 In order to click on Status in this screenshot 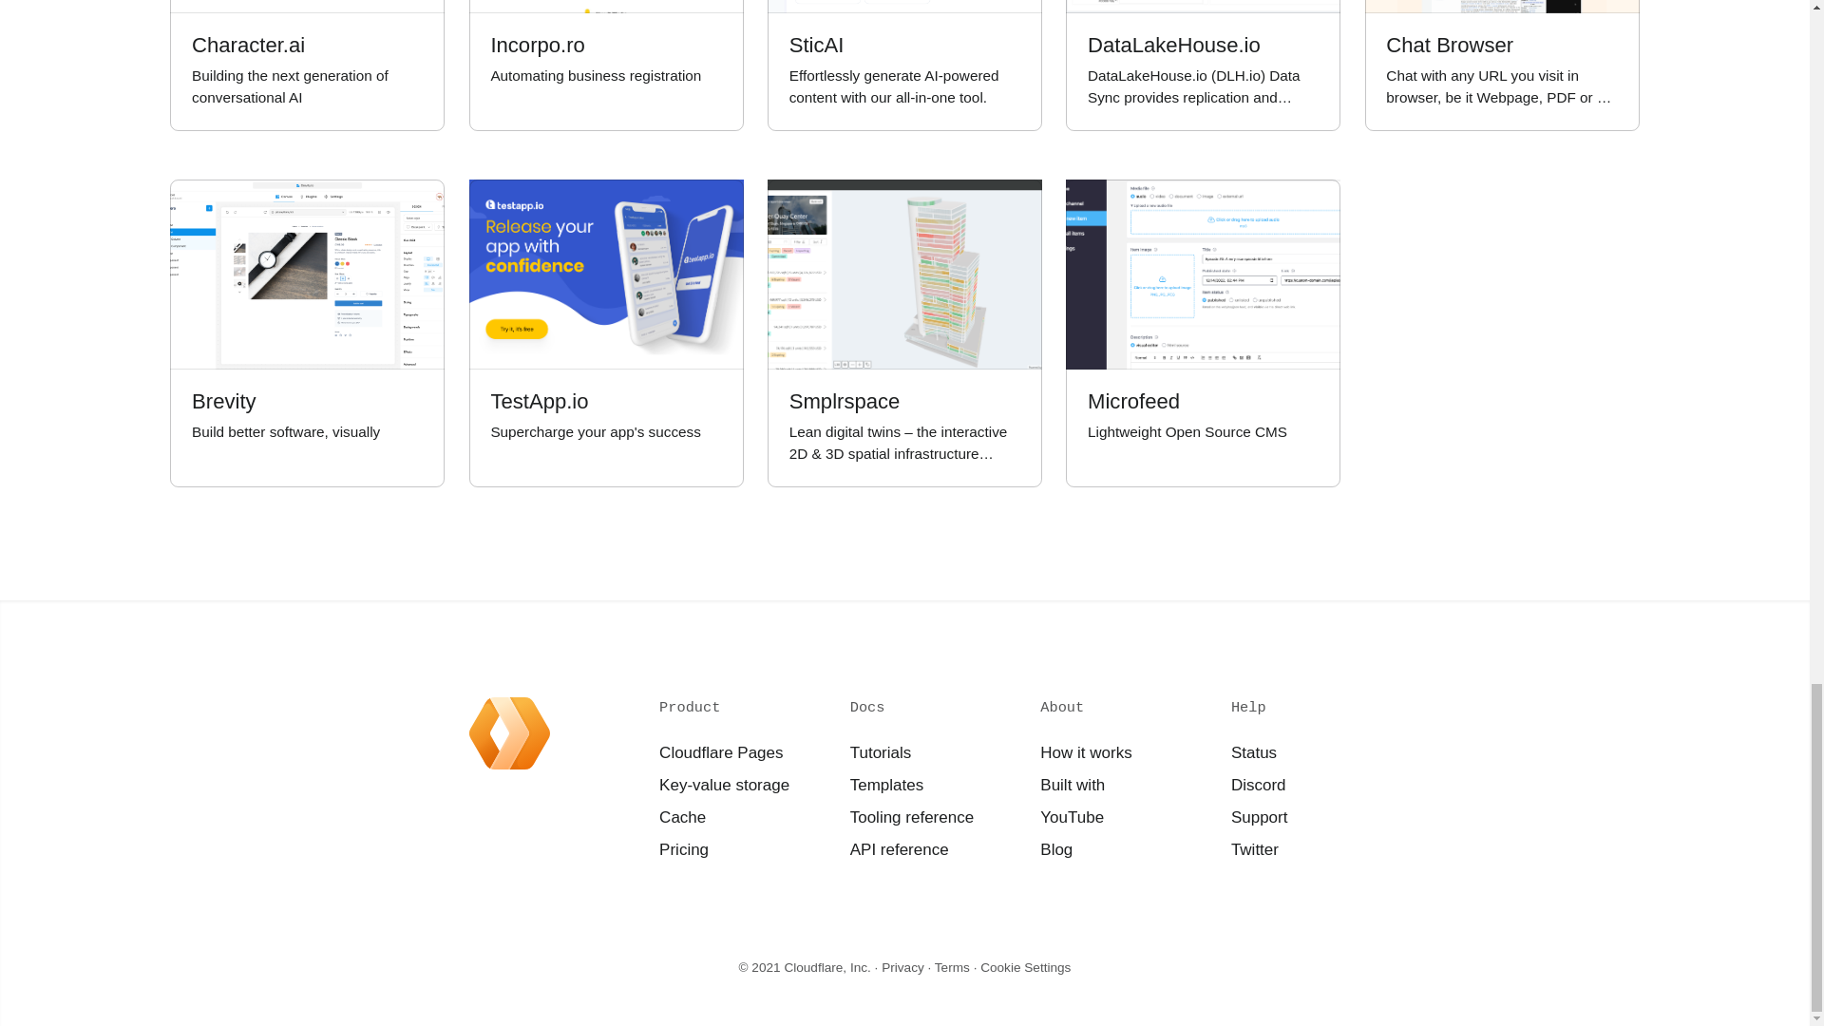, I will do `click(1252, 752)`.